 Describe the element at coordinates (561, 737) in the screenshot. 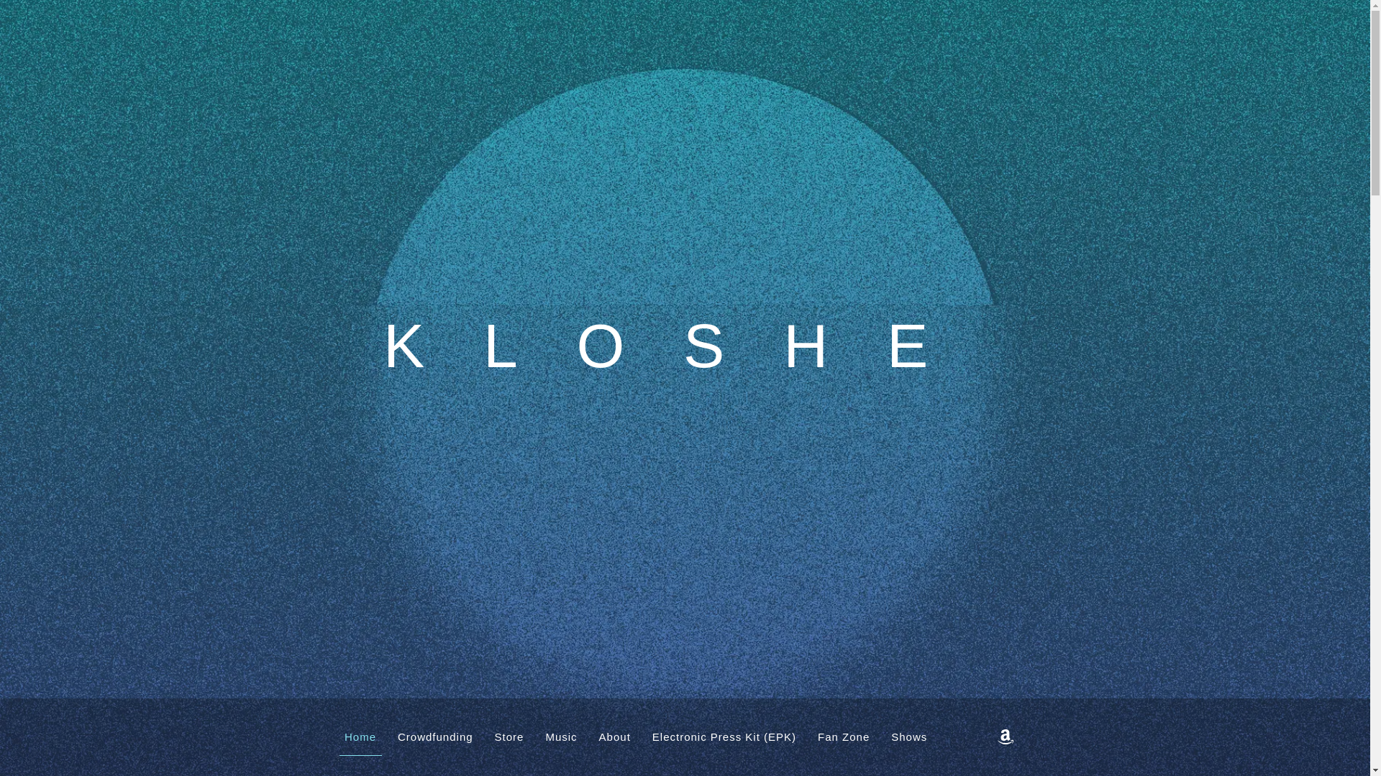

I see `Music` at that location.